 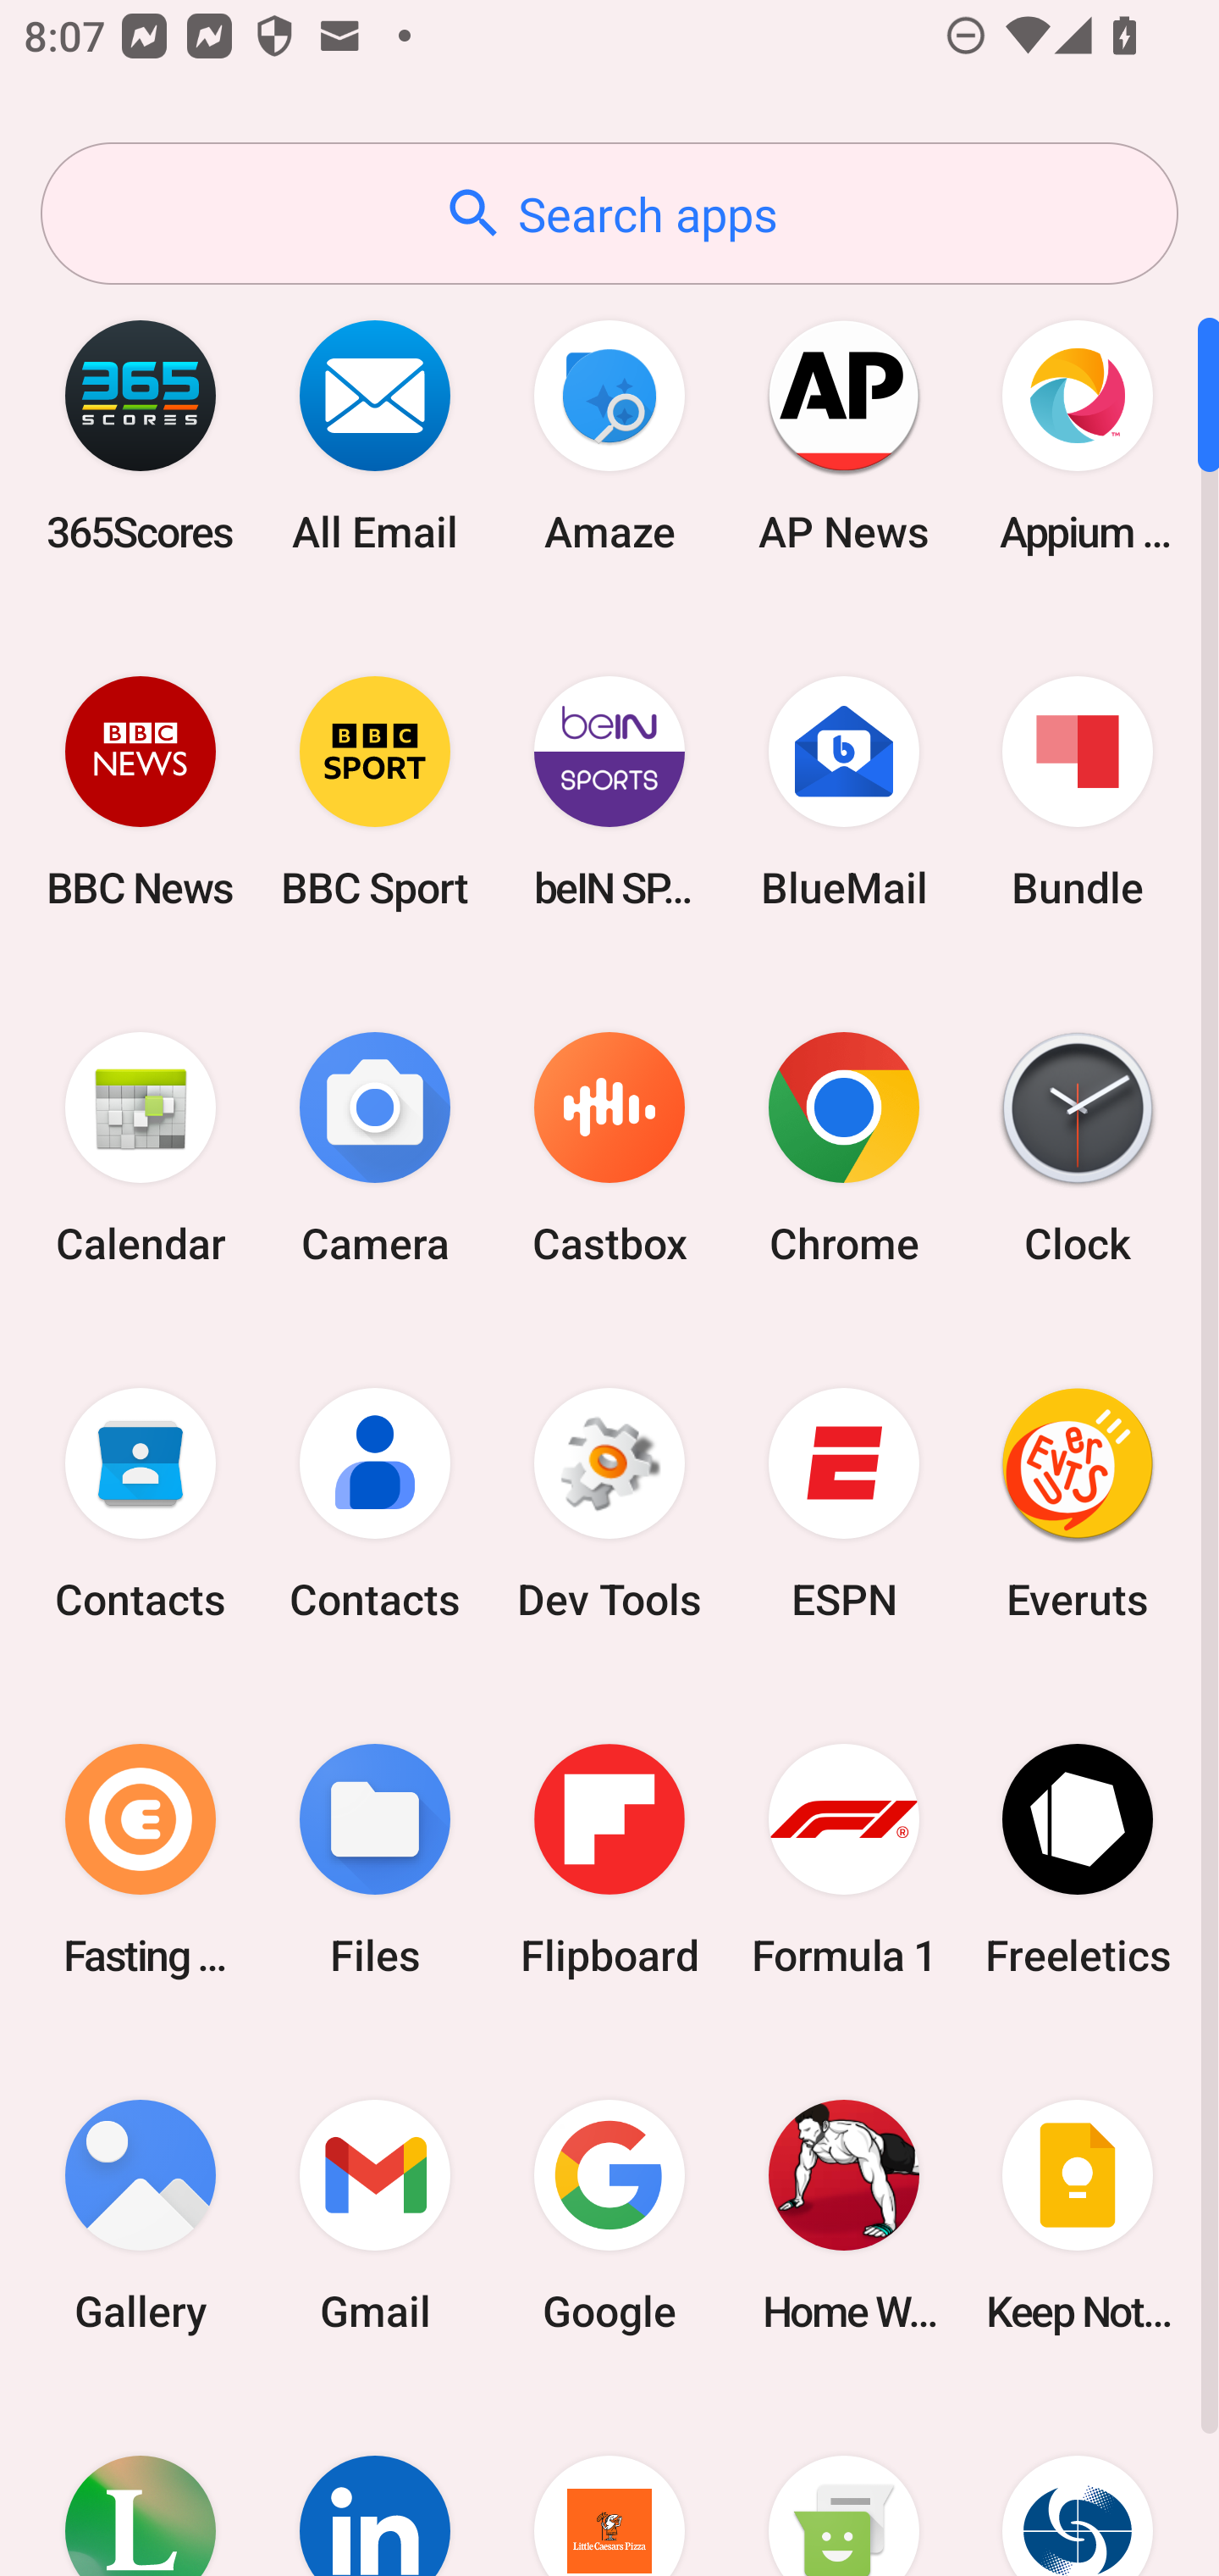 I want to click on BlueMail, so click(x=843, y=791).